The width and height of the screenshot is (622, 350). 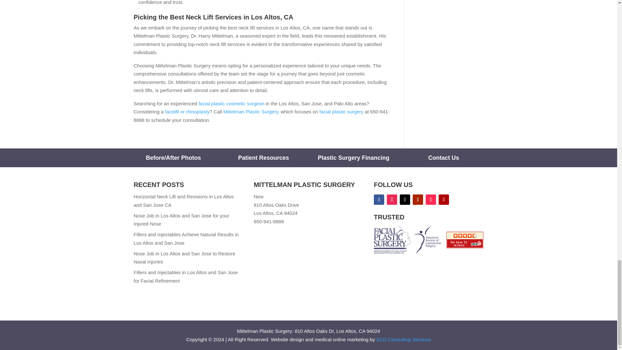 What do you see at coordinates (251, 111) in the screenshot?
I see `Mittelman Plastic Surgery,` at bounding box center [251, 111].